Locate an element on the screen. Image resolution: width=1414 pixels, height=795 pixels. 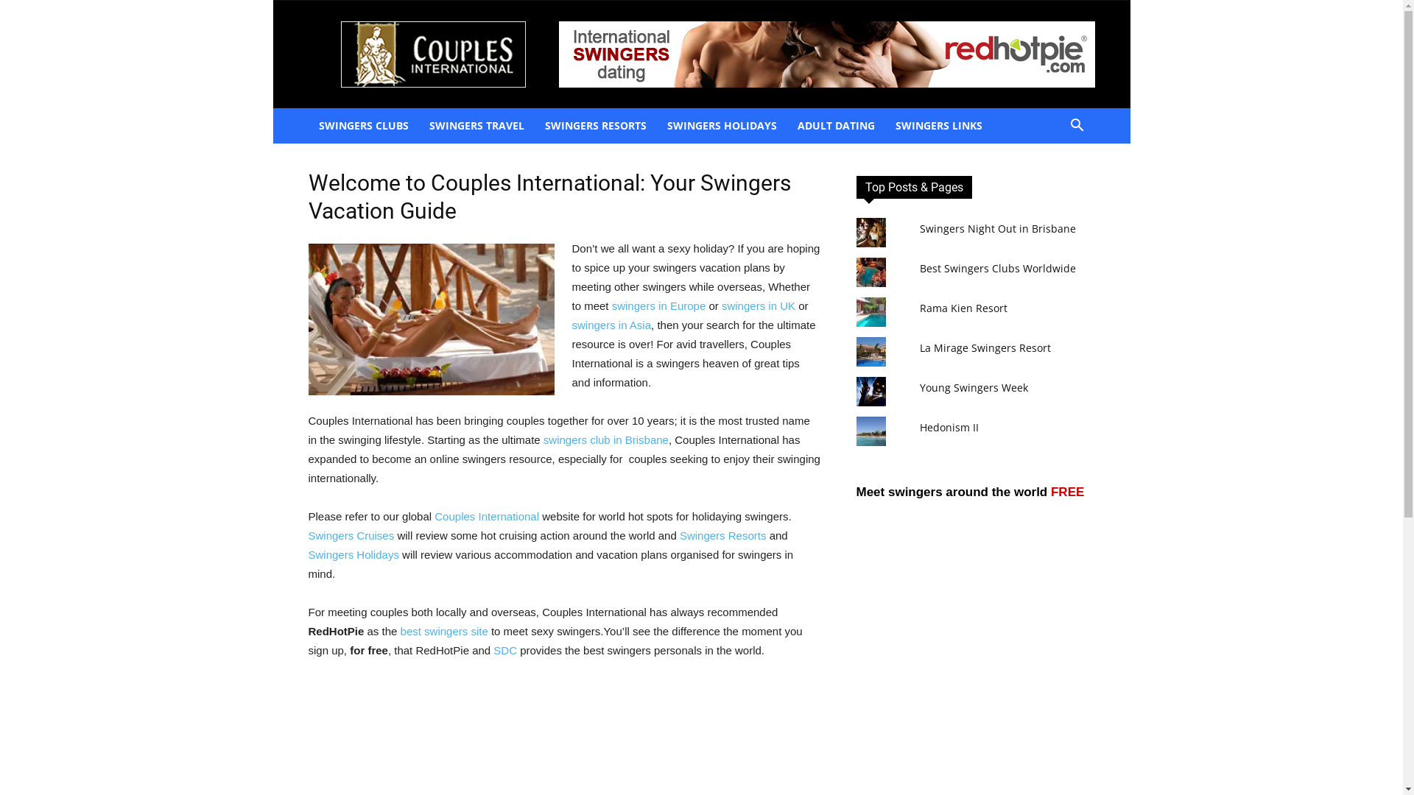
Swingers Night Out in Brisbane is located at coordinates (998, 228).